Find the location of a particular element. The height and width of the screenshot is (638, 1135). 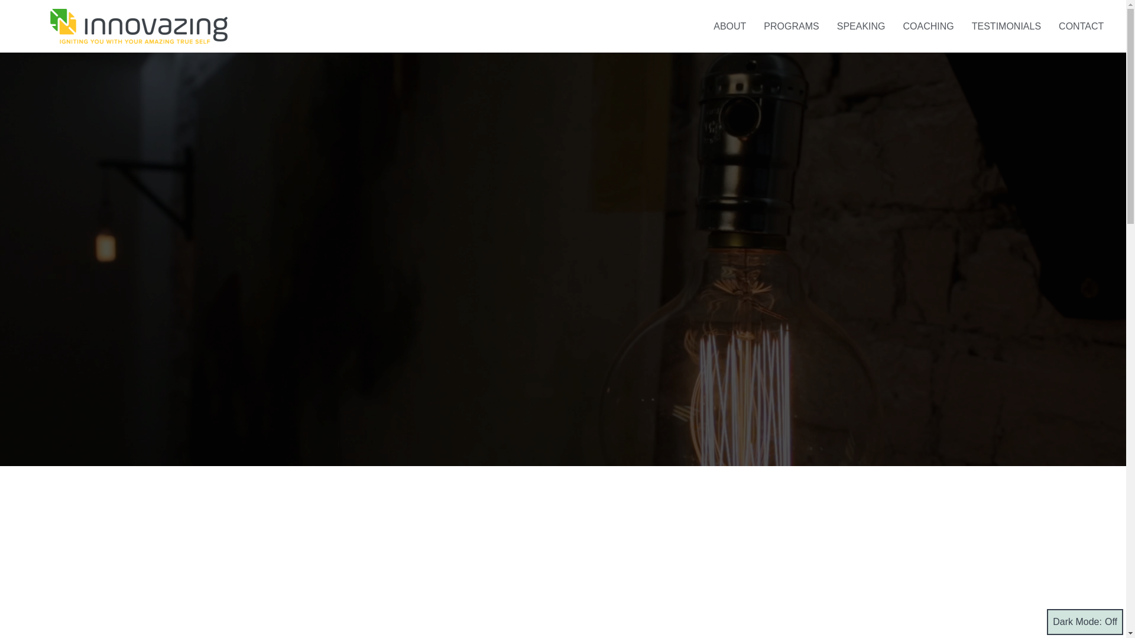

SPEAKING is located at coordinates (861, 26).